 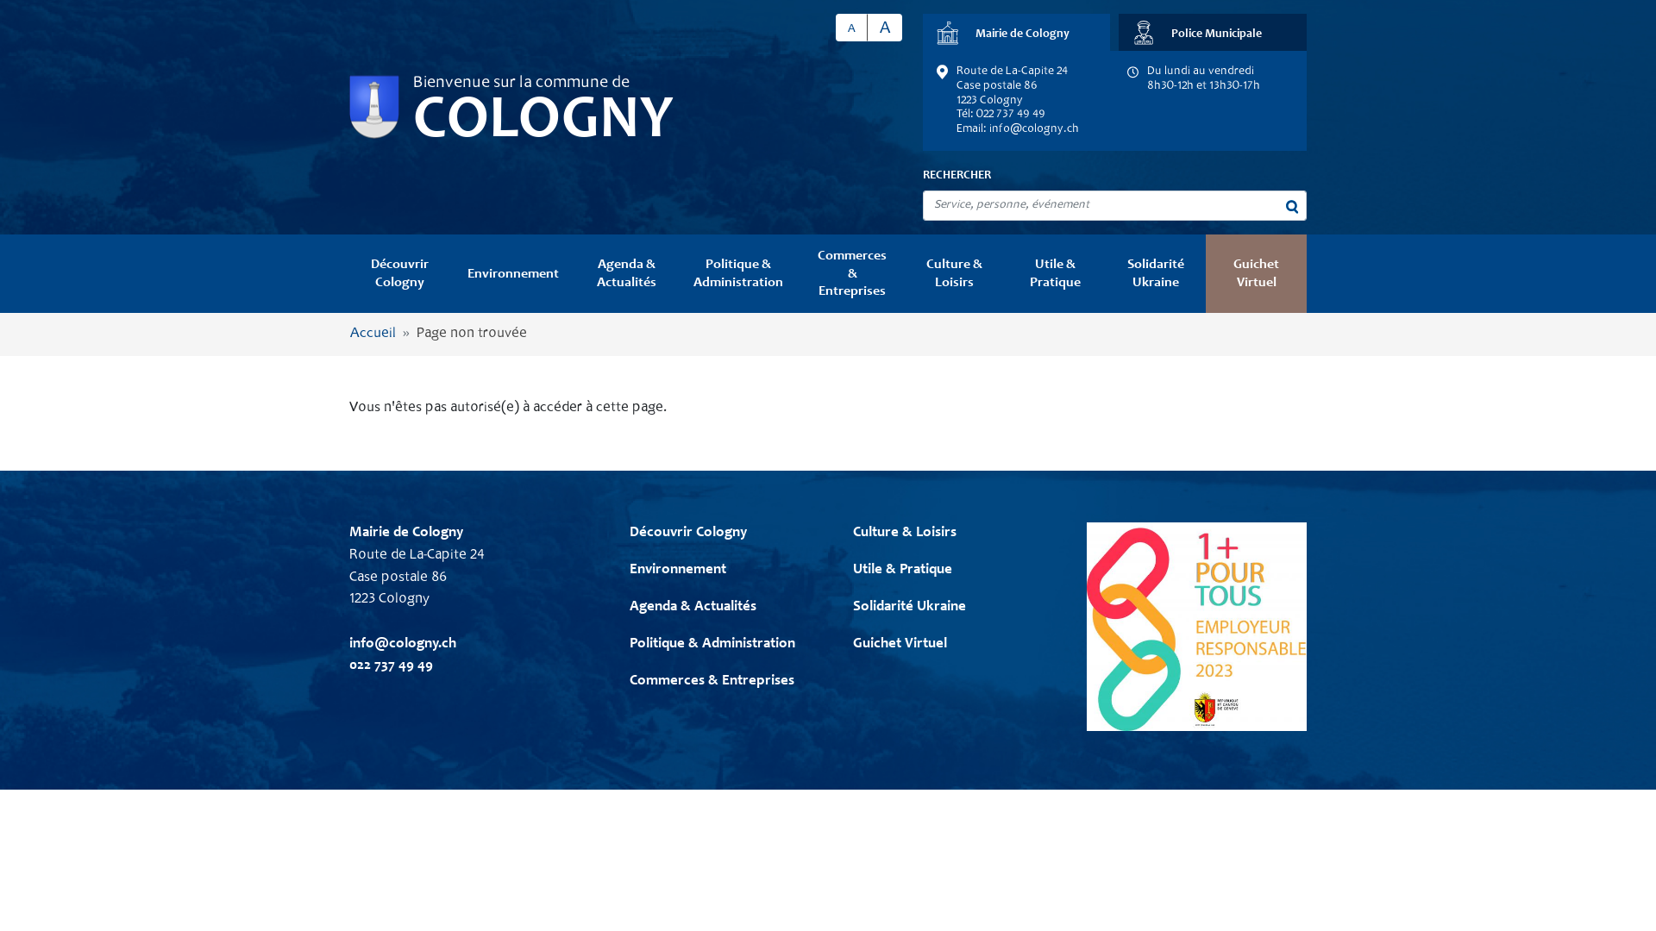 I want to click on Utile & Pratique, so click(x=901, y=571).